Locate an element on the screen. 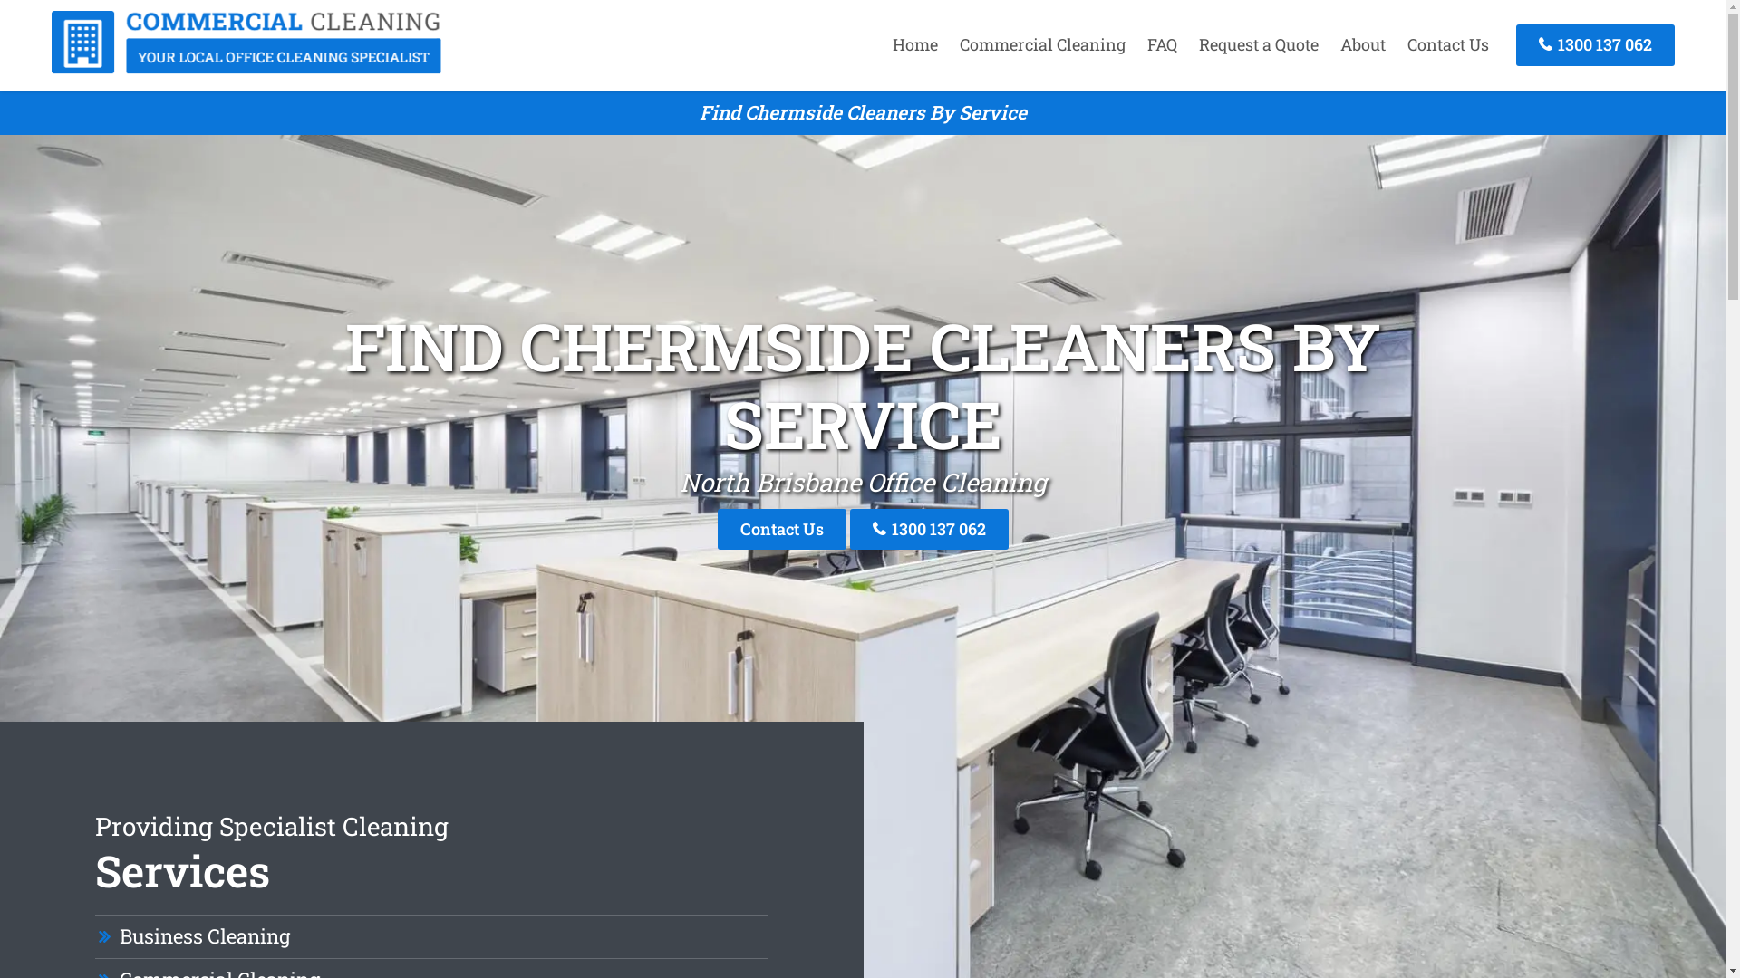 Image resolution: width=1740 pixels, height=978 pixels. About is located at coordinates (1363, 44).